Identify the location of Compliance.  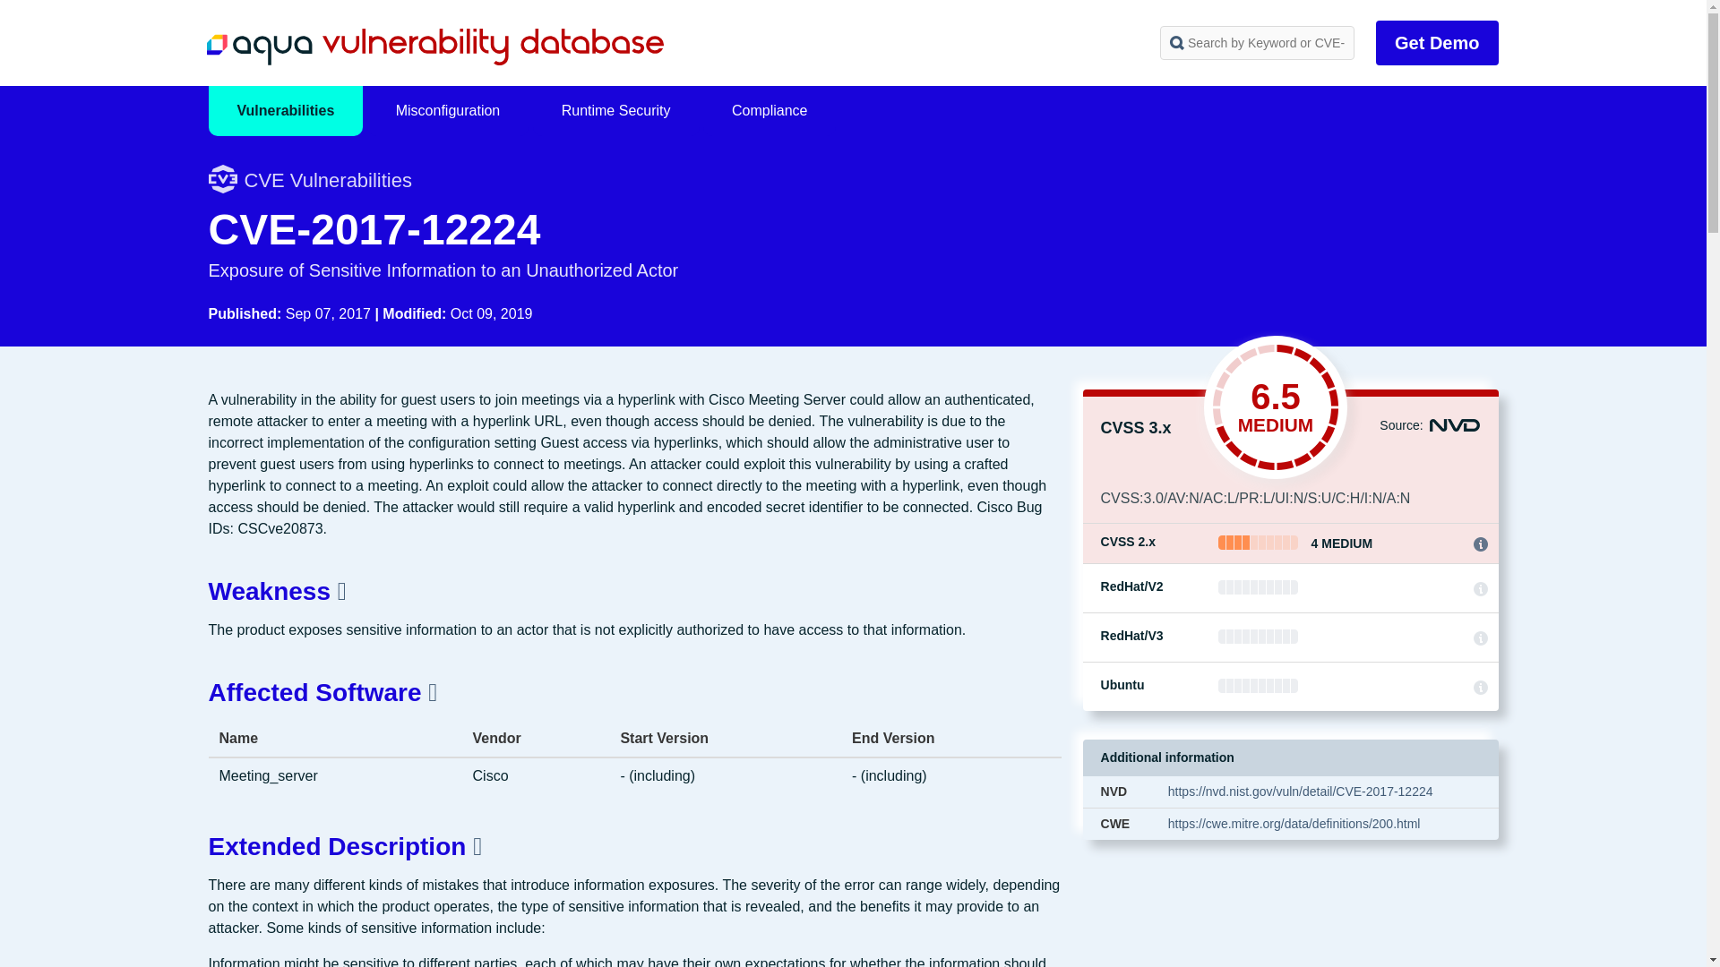
(770, 111).